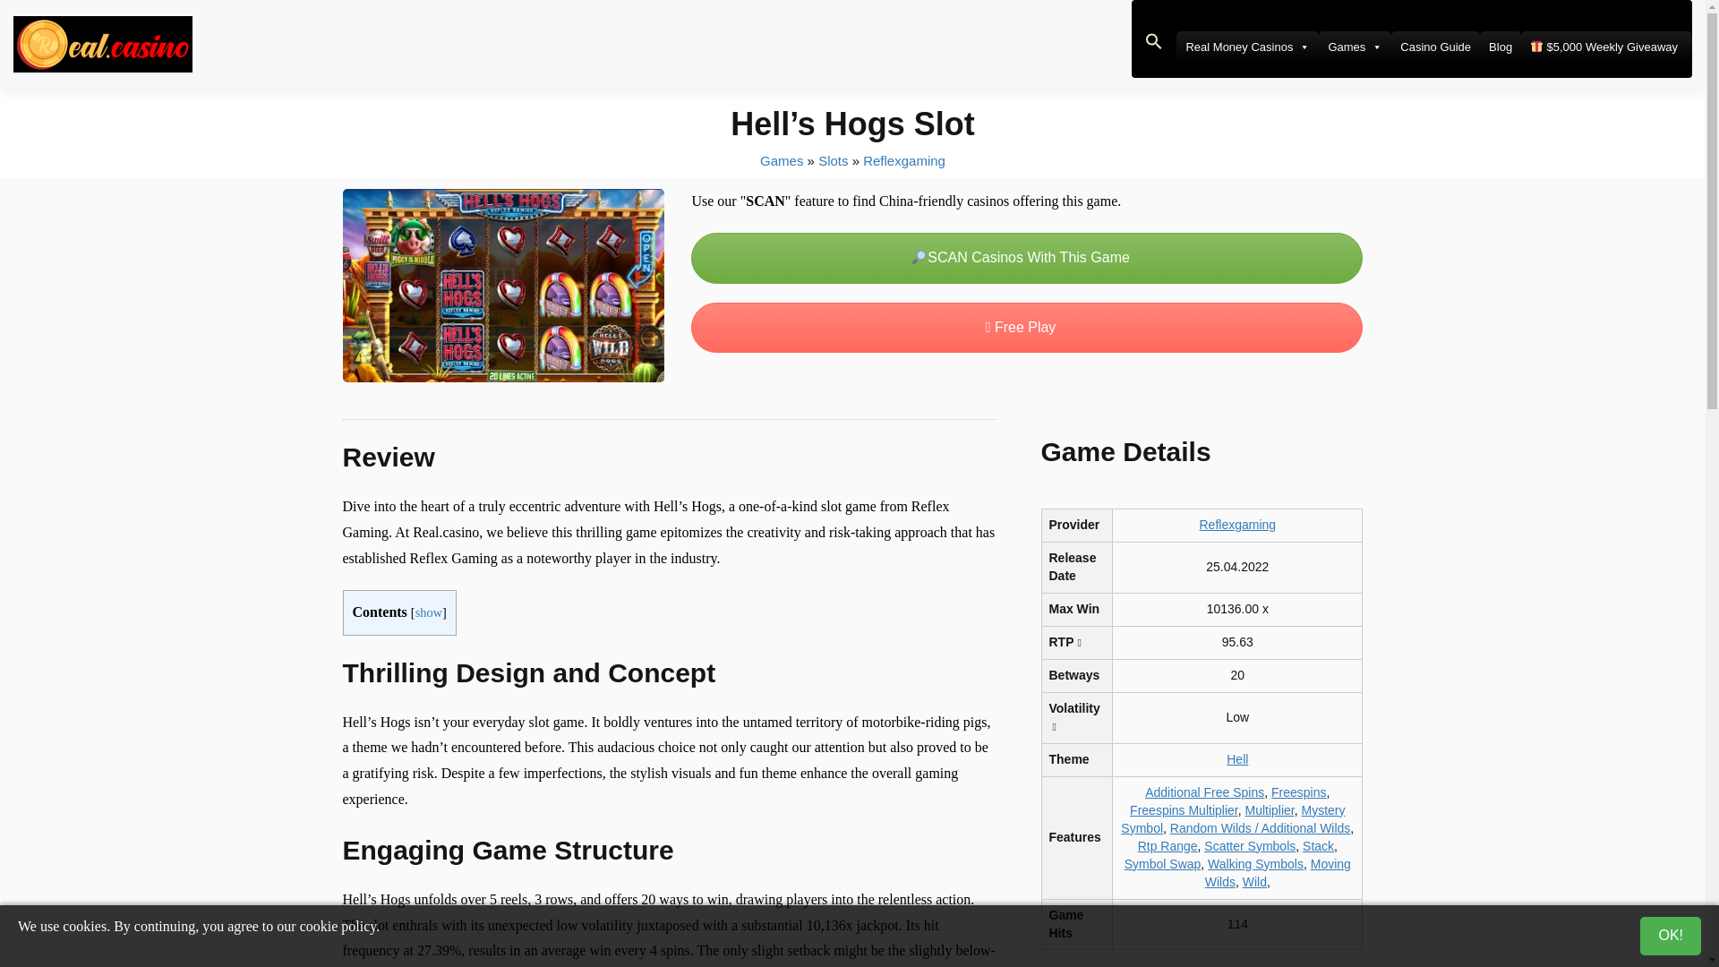 The width and height of the screenshot is (1719, 967). What do you see at coordinates (833, 159) in the screenshot?
I see `Online Slots` at bounding box center [833, 159].